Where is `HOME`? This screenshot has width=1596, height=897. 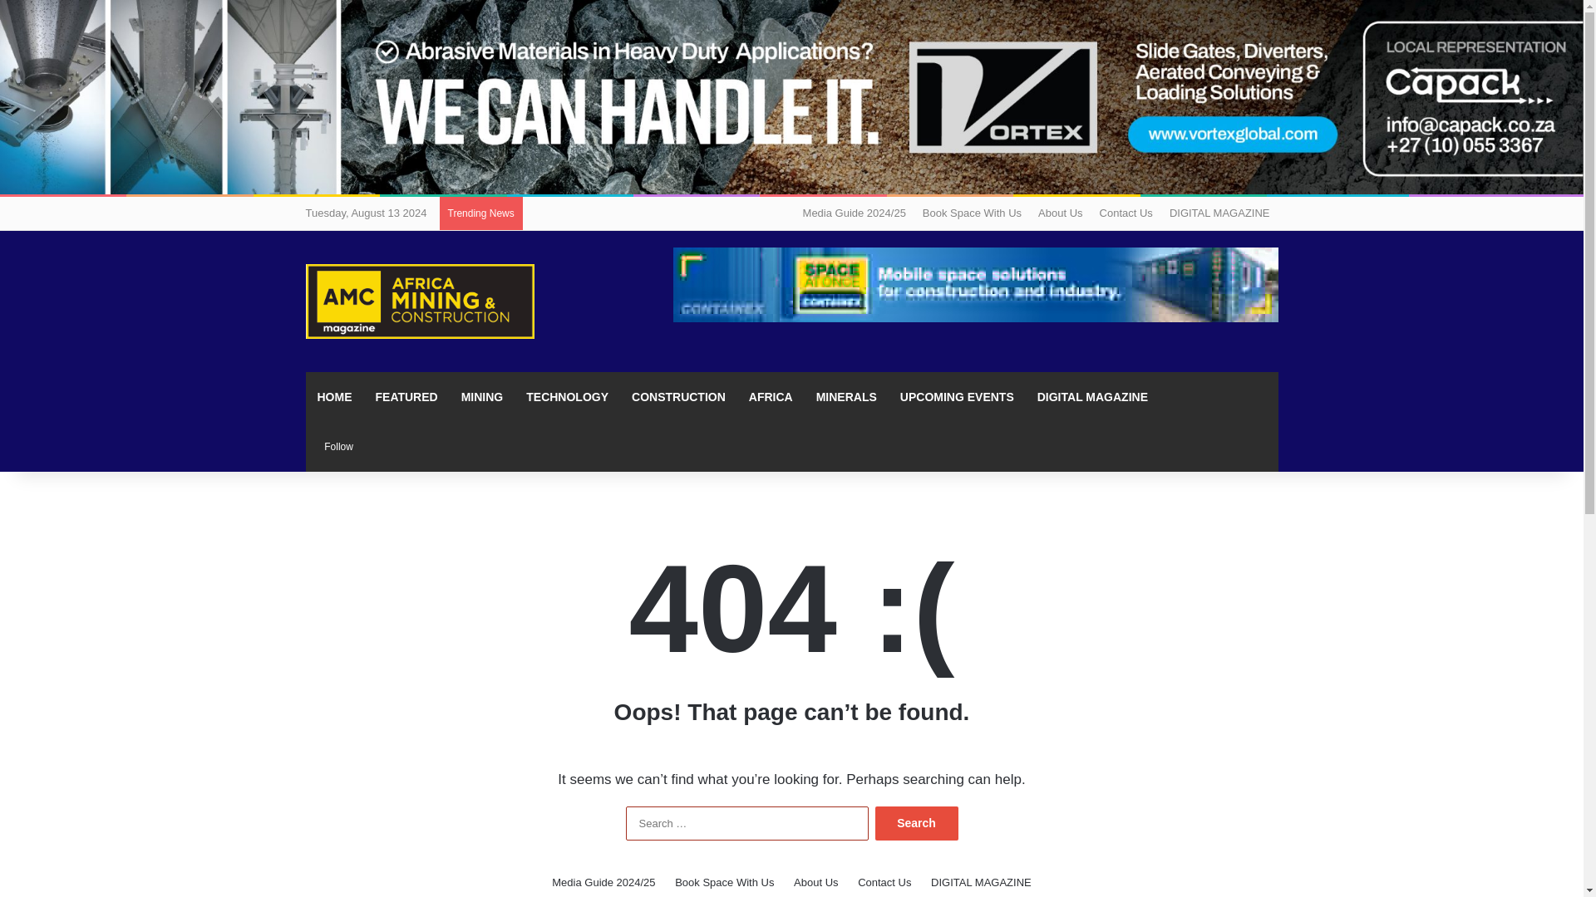
HOME is located at coordinates (334, 397).